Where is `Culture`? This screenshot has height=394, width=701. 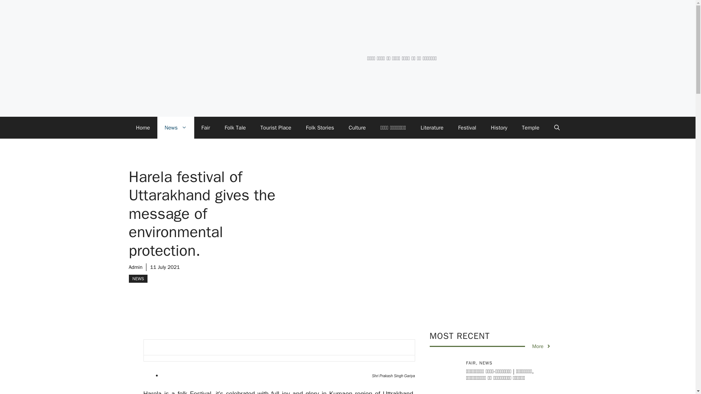 Culture is located at coordinates (357, 128).